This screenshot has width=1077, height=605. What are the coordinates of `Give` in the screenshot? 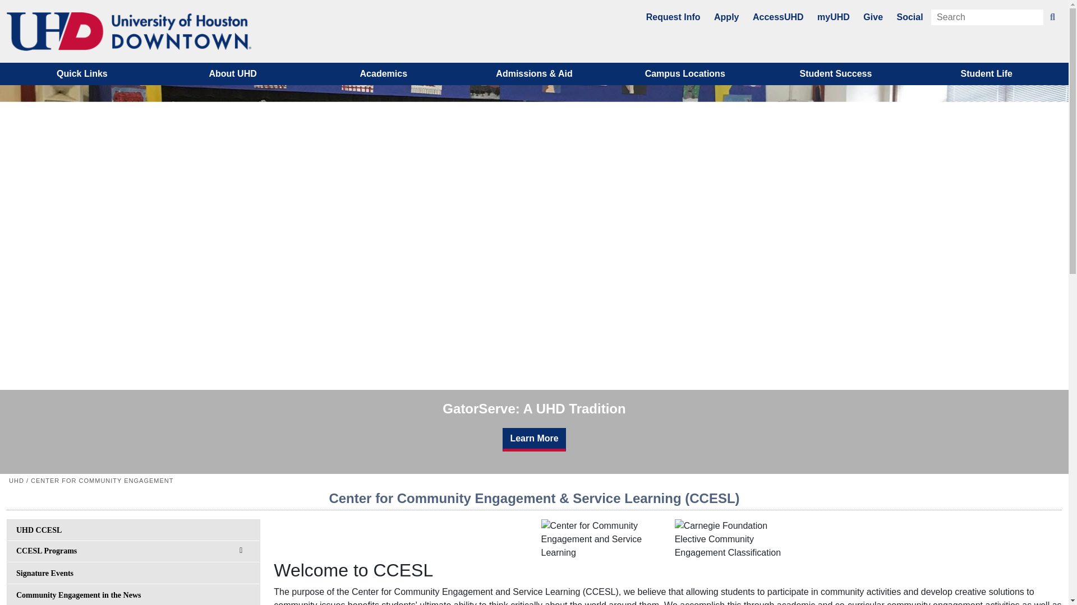 It's located at (873, 17).